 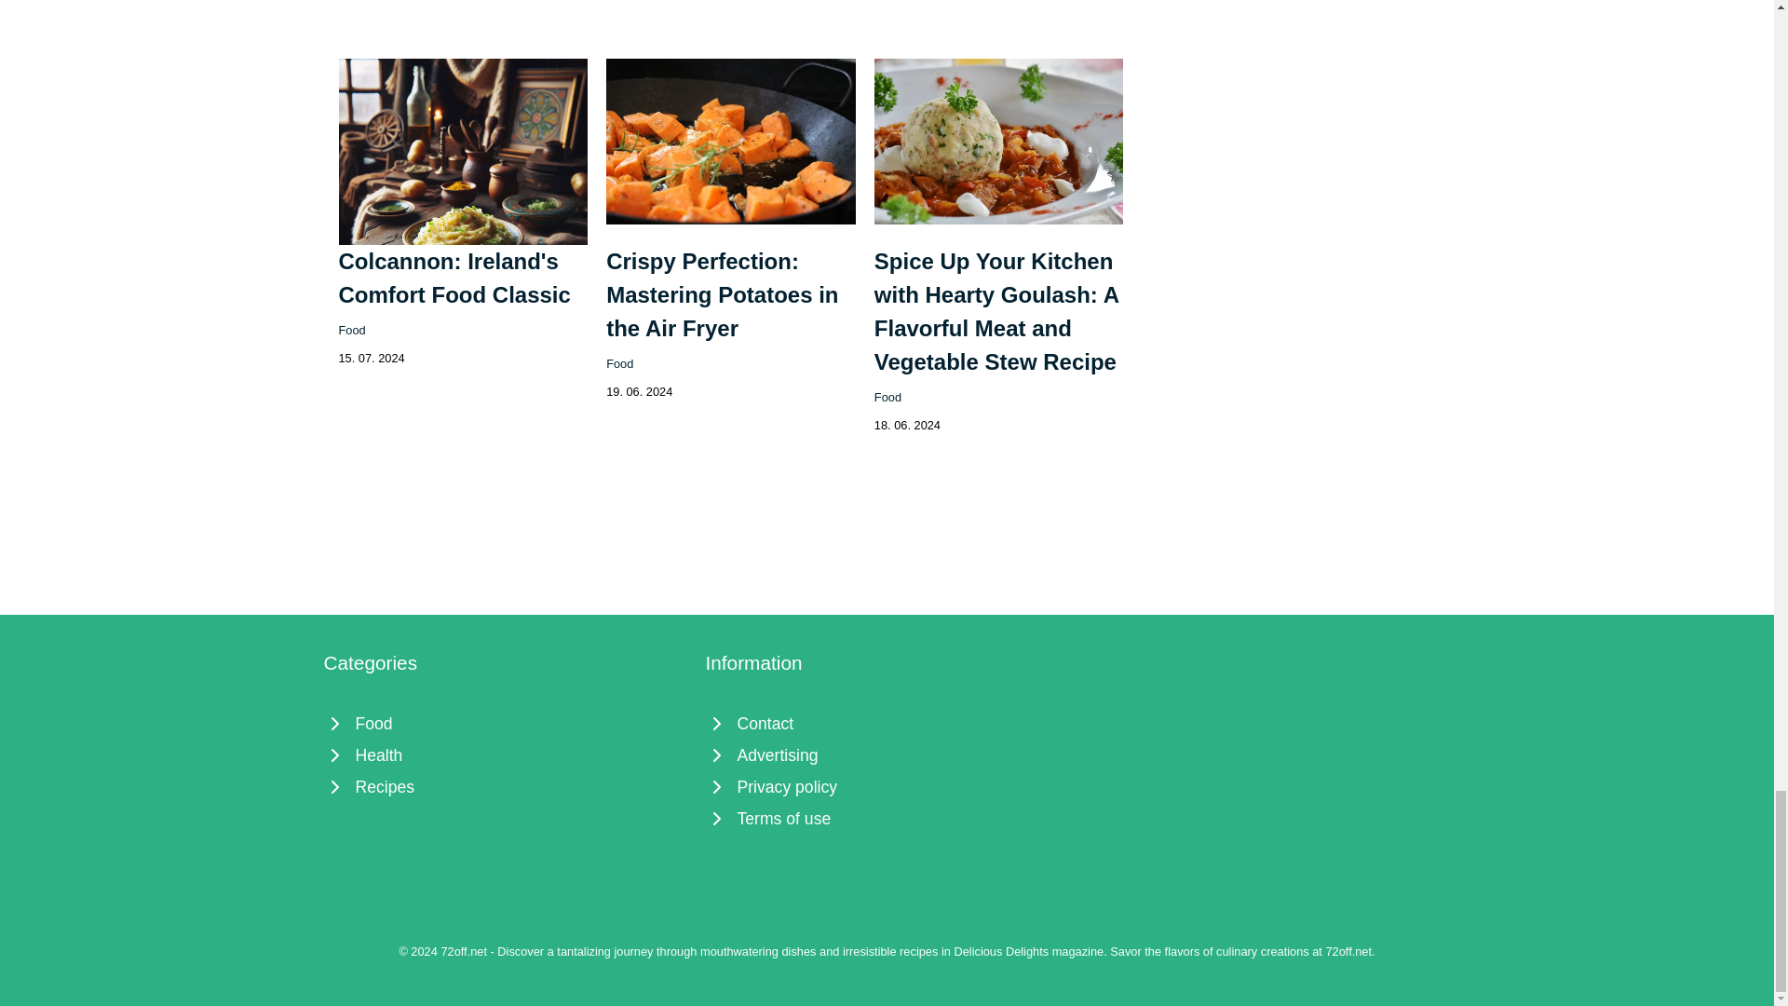 I want to click on Advertising, so click(x=887, y=754).